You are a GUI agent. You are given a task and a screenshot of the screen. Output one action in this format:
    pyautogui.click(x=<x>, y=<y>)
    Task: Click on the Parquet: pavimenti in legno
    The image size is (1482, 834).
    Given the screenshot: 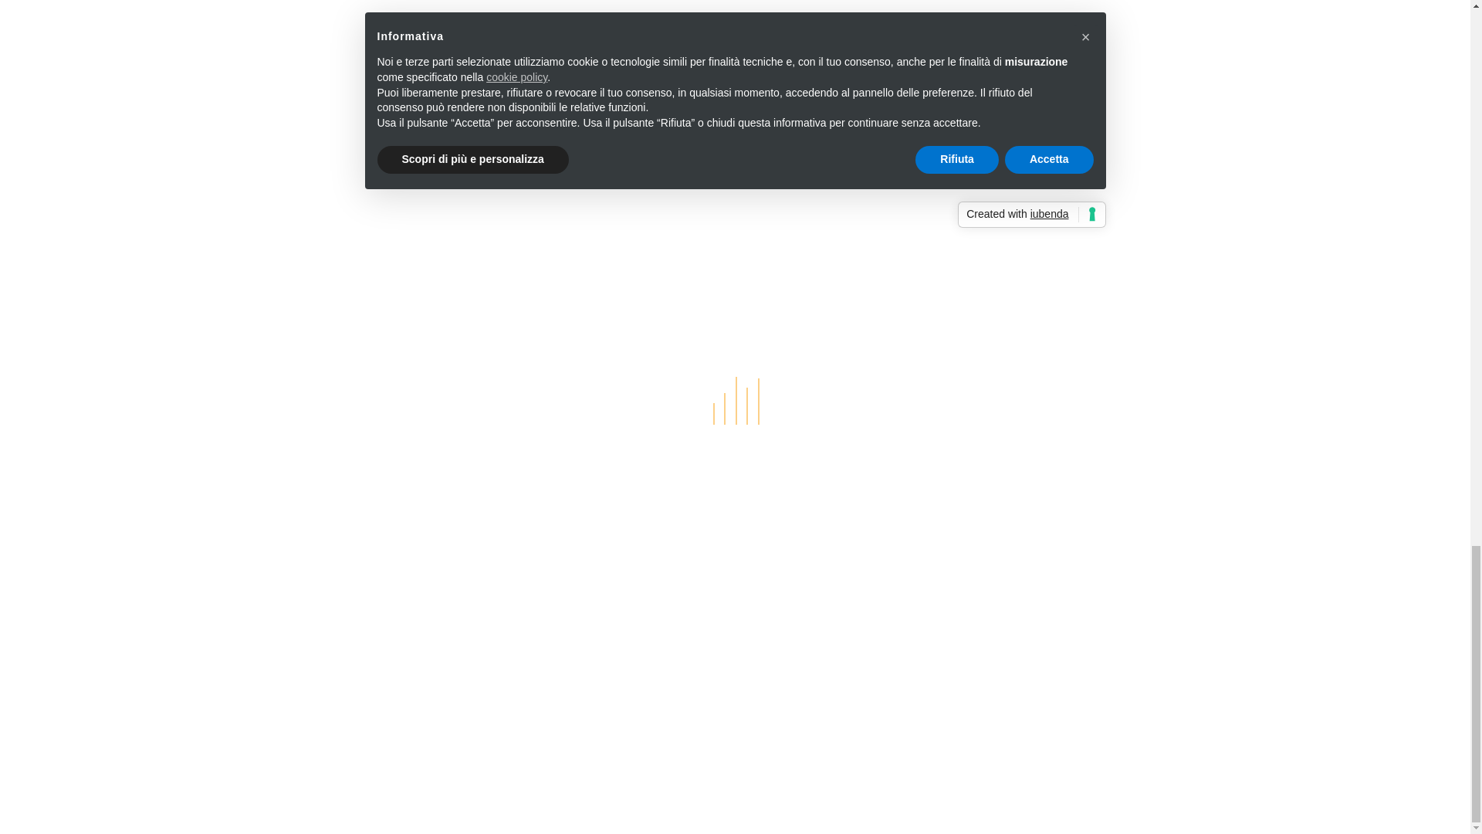 What is the action you would take?
    pyautogui.click(x=417, y=157)
    